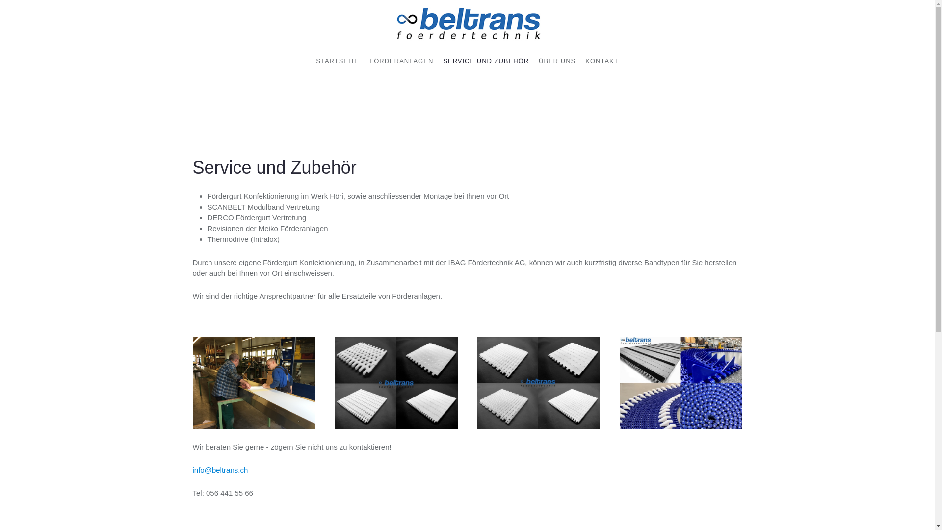 The image size is (942, 530). Describe the element at coordinates (338, 61) in the screenshot. I see `STARTSEITE` at that location.